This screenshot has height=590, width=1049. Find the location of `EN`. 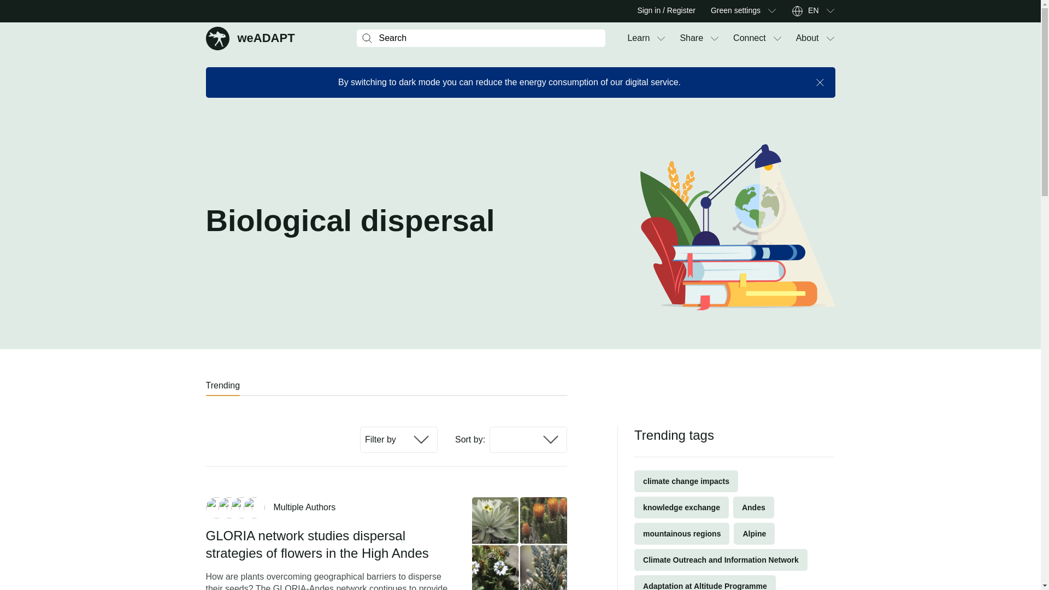

EN is located at coordinates (750, 38).